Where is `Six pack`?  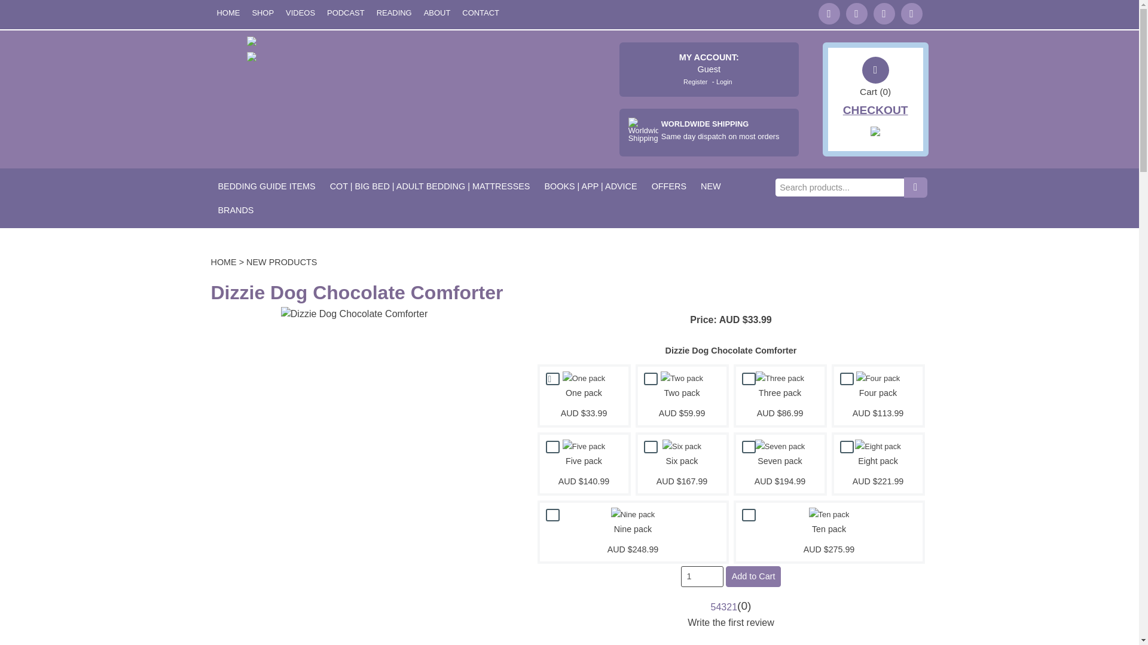
Six pack is located at coordinates (682, 447).